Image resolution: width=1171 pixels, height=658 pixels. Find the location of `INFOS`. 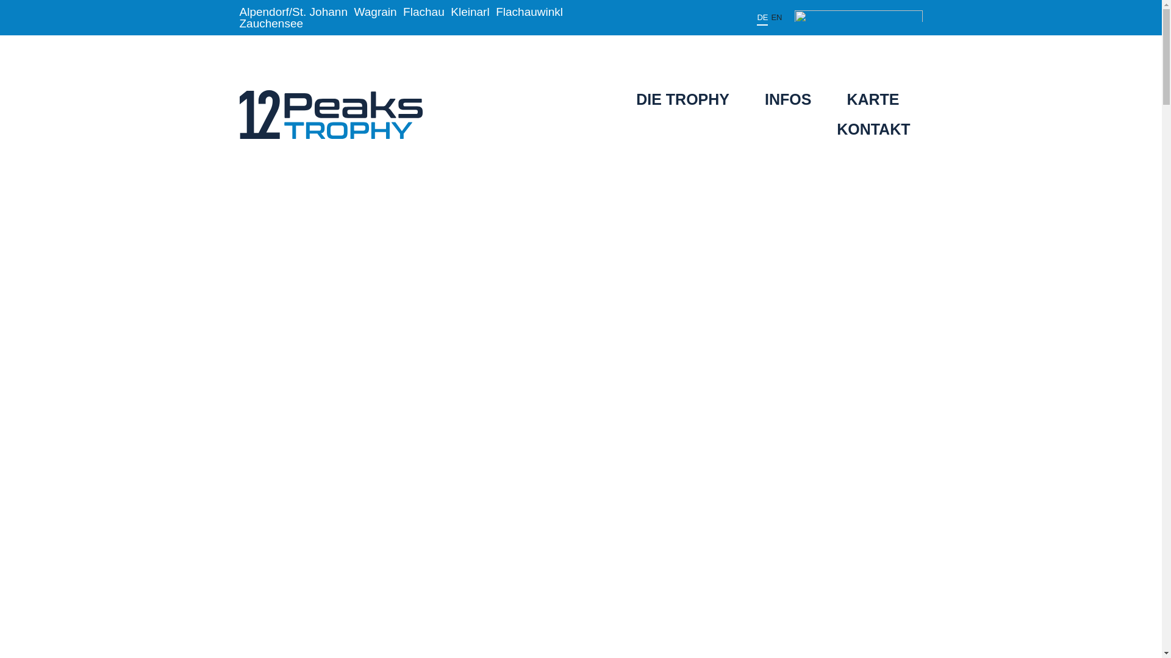

INFOS is located at coordinates (788, 100).